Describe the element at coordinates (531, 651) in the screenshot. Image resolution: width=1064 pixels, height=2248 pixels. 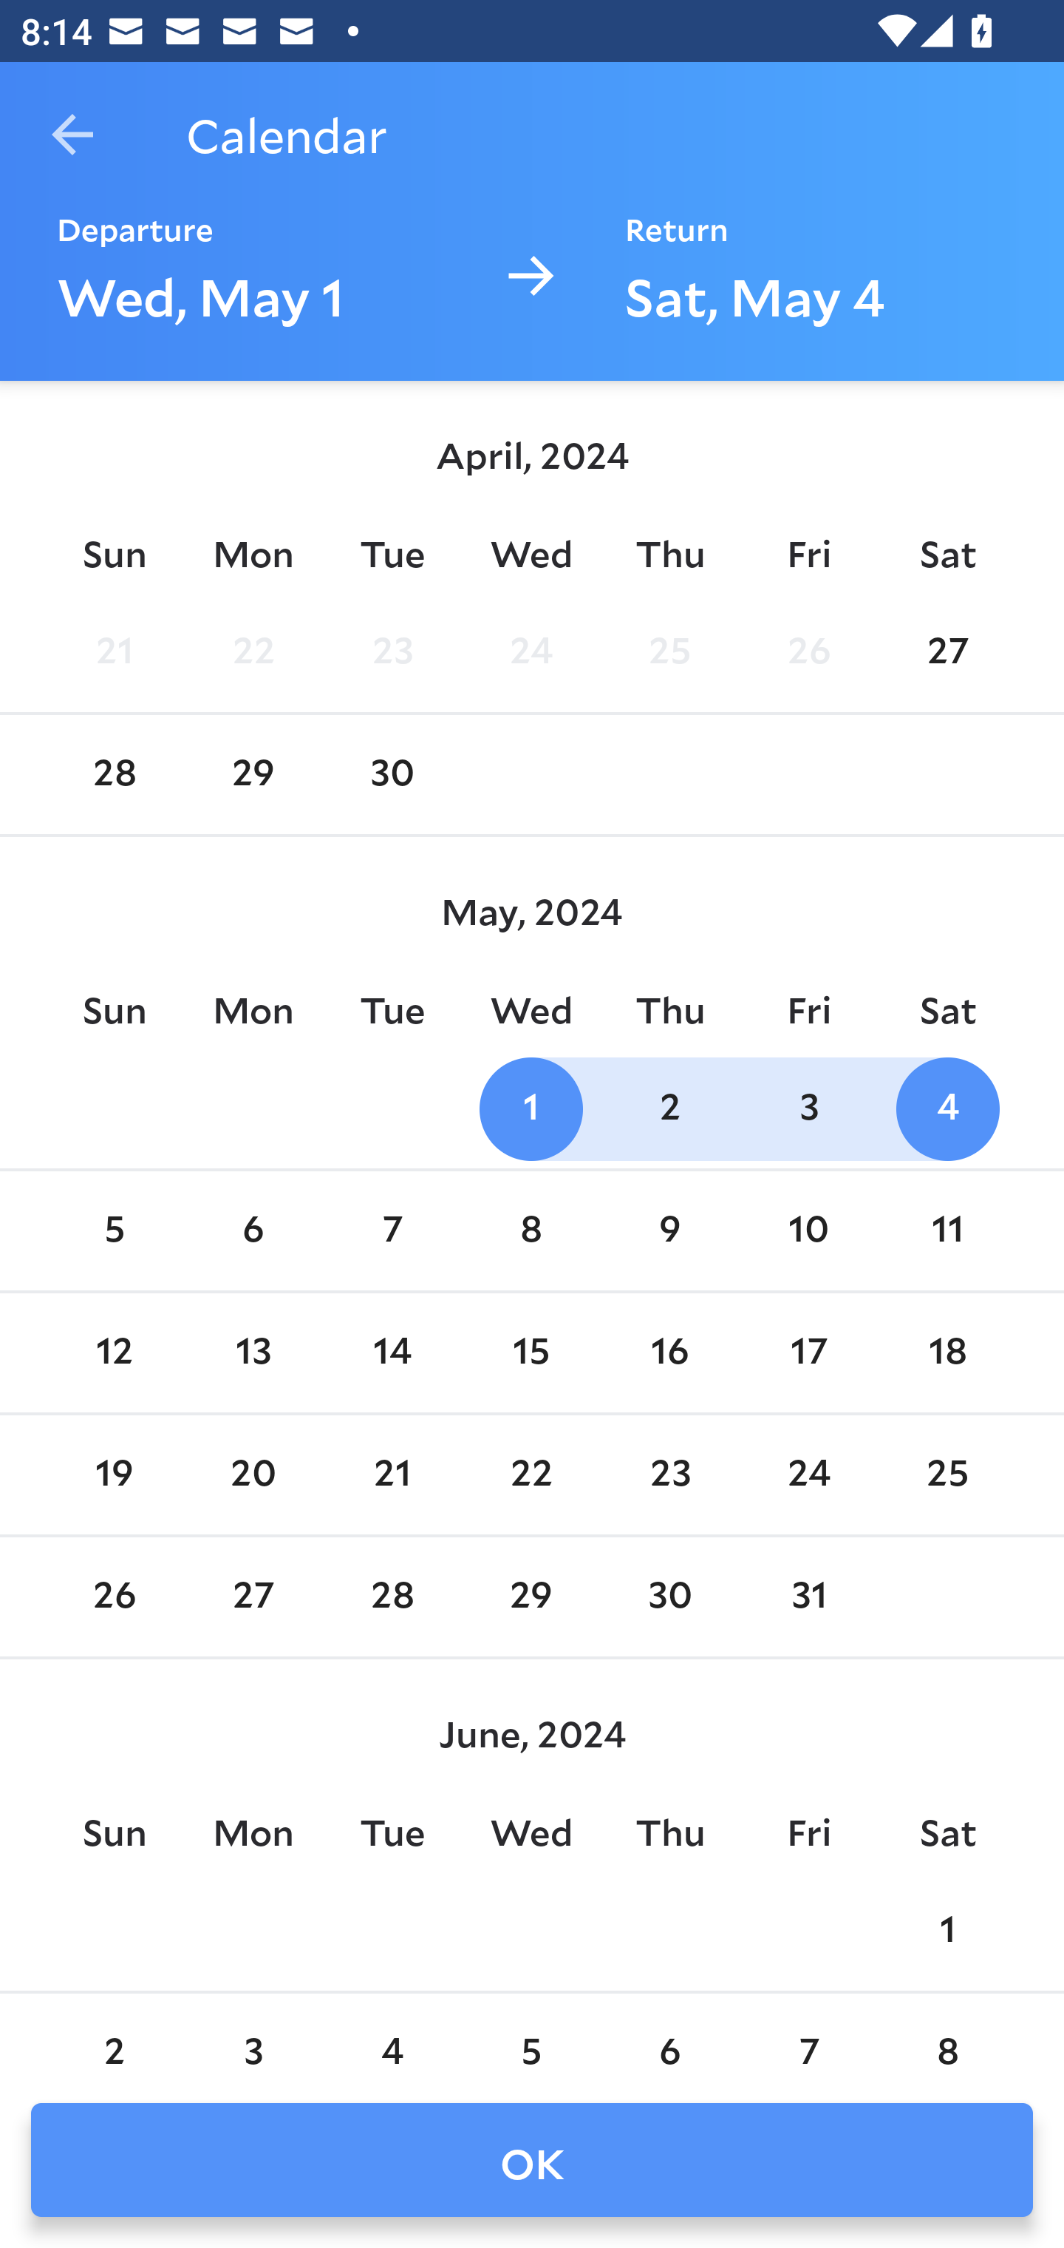
I see `24` at that location.